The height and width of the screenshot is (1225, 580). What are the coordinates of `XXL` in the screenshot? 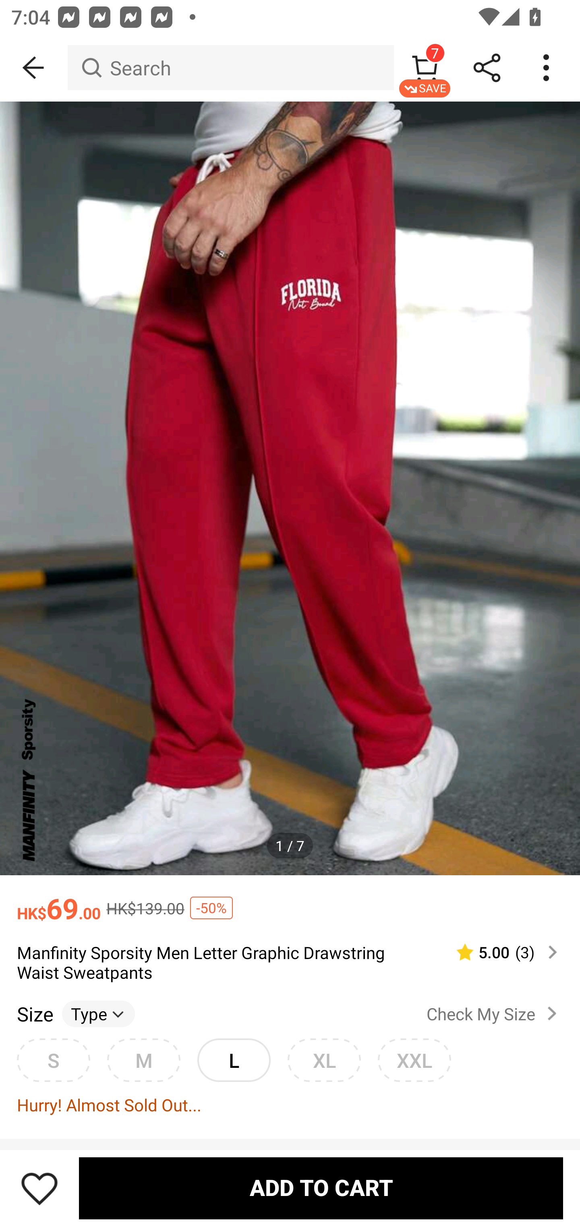 It's located at (414, 1060).